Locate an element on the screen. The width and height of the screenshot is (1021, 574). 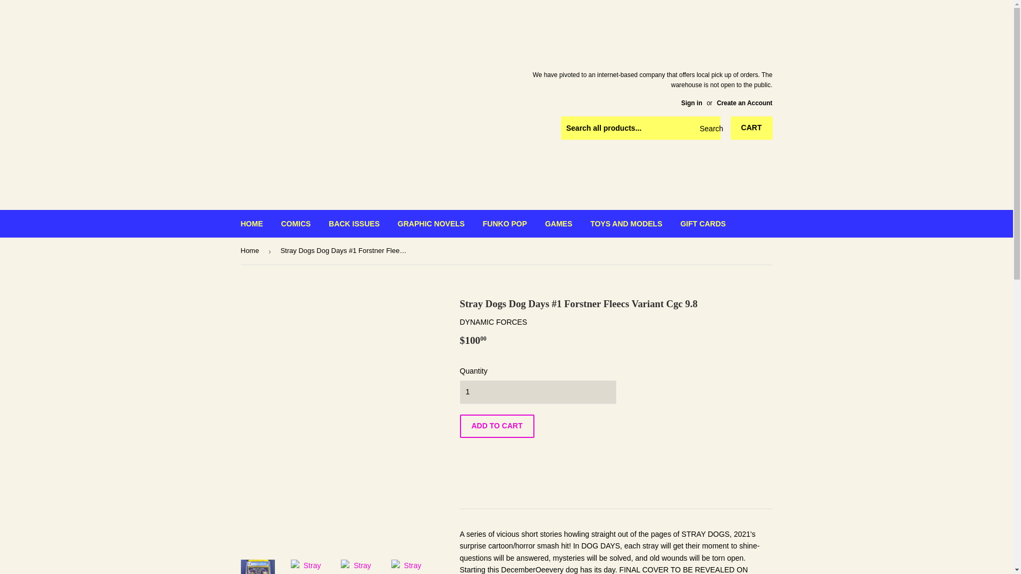
Sign in is located at coordinates (691, 103).